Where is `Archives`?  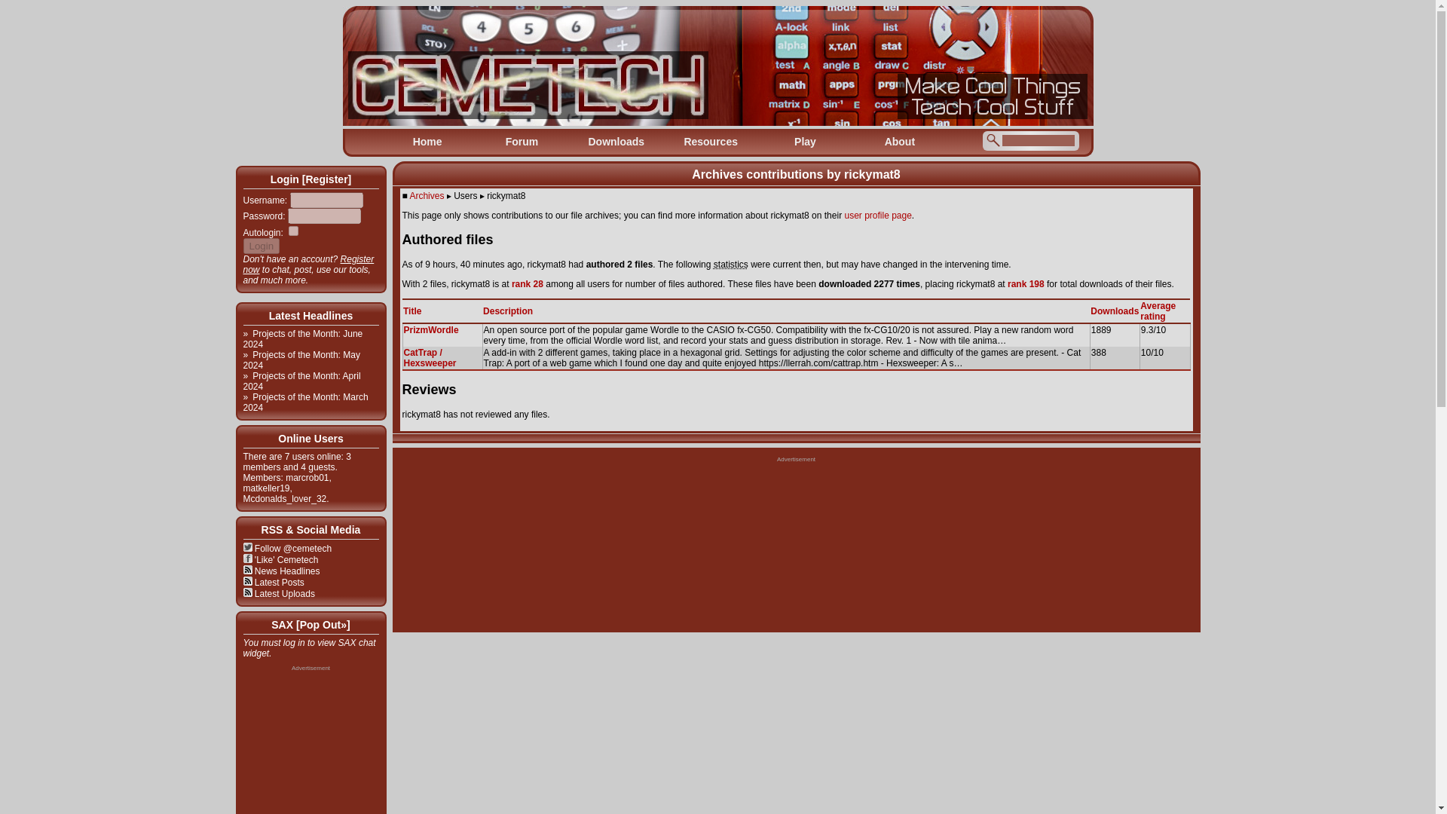
Archives is located at coordinates (427, 195).